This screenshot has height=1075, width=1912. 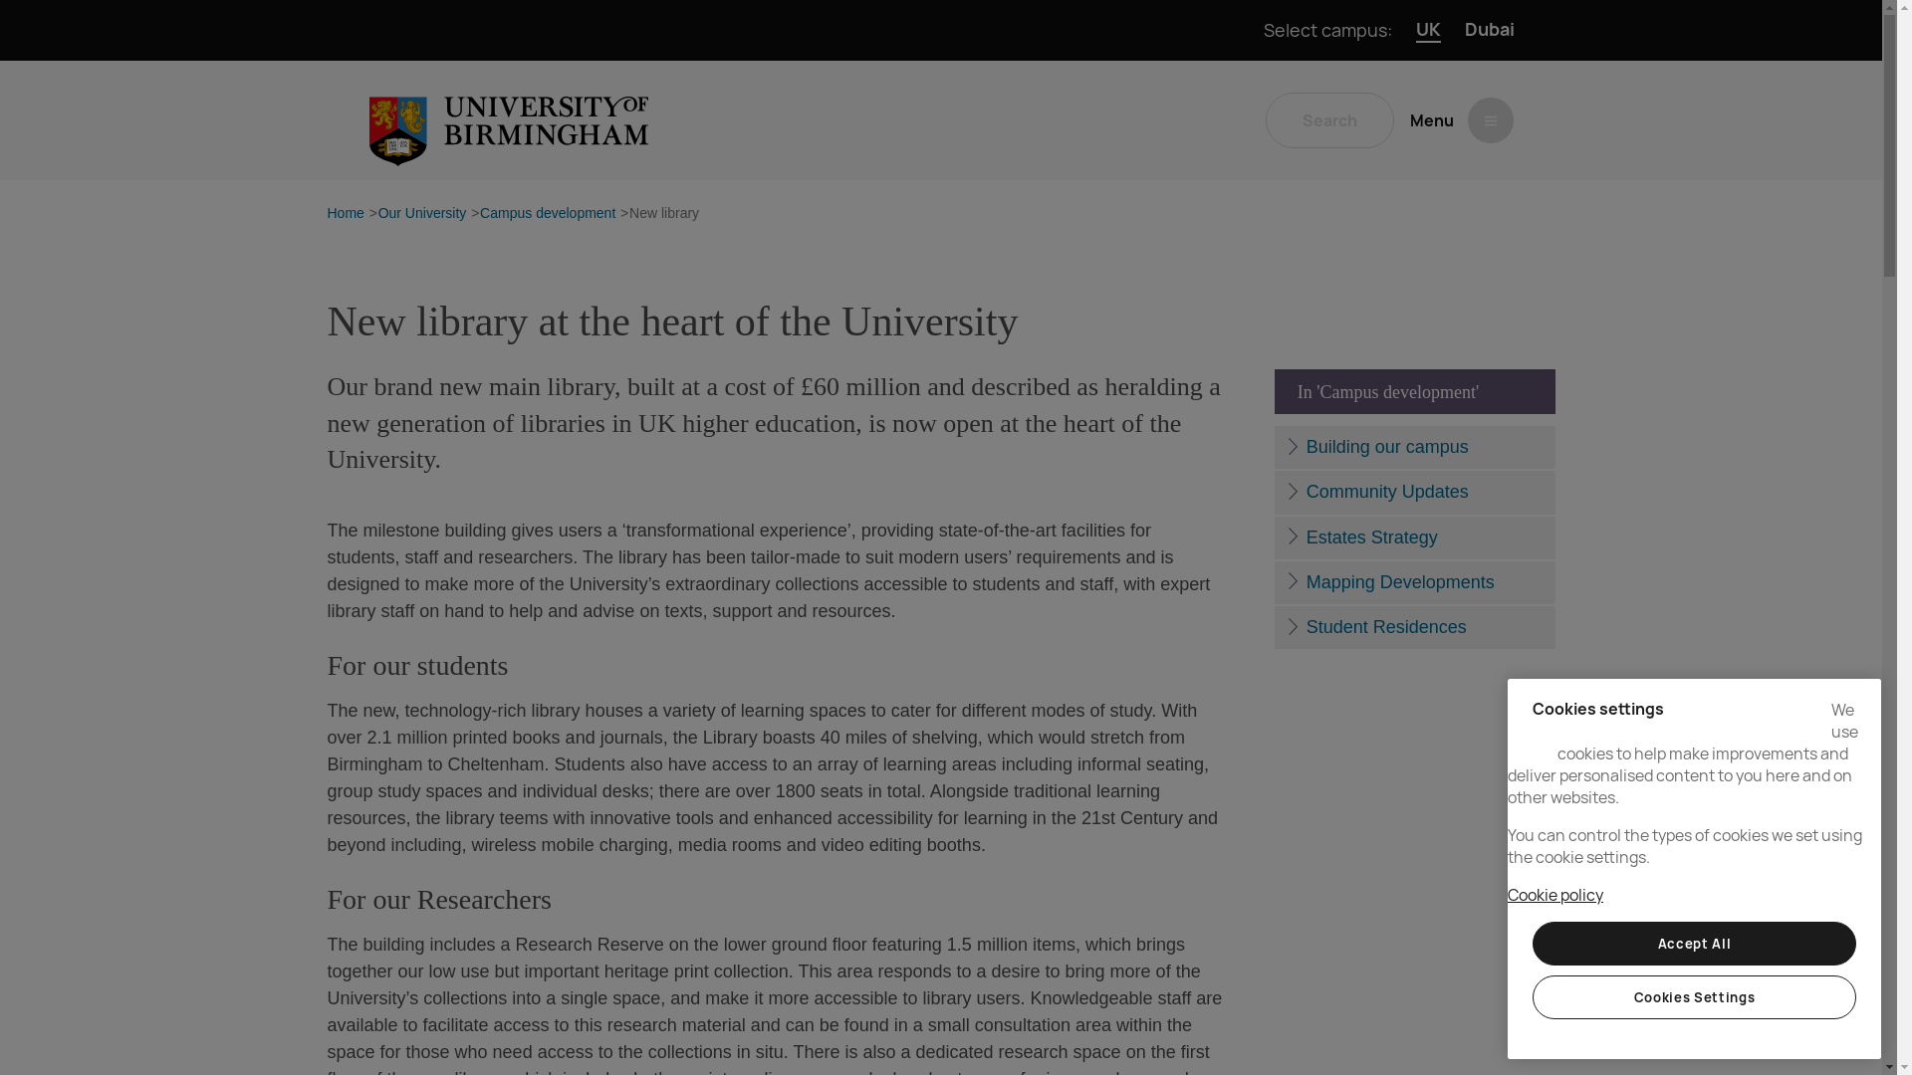 I want to click on Our University, so click(x=422, y=214).